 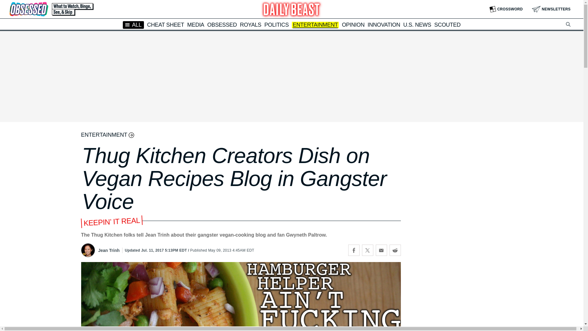 What do you see at coordinates (251, 25) in the screenshot?
I see `ROYALS` at bounding box center [251, 25].